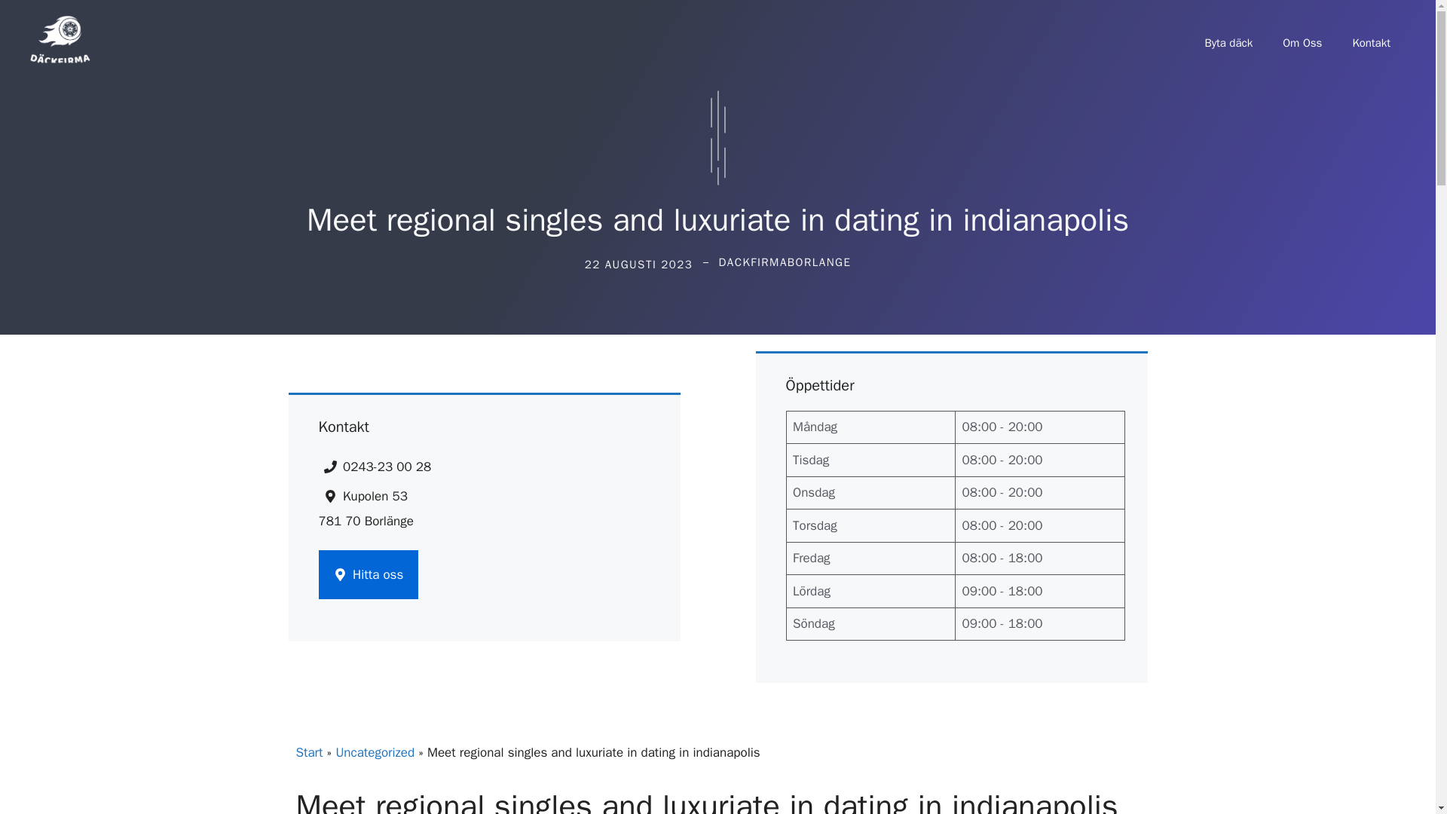  I want to click on Om Oss, so click(1302, 43).